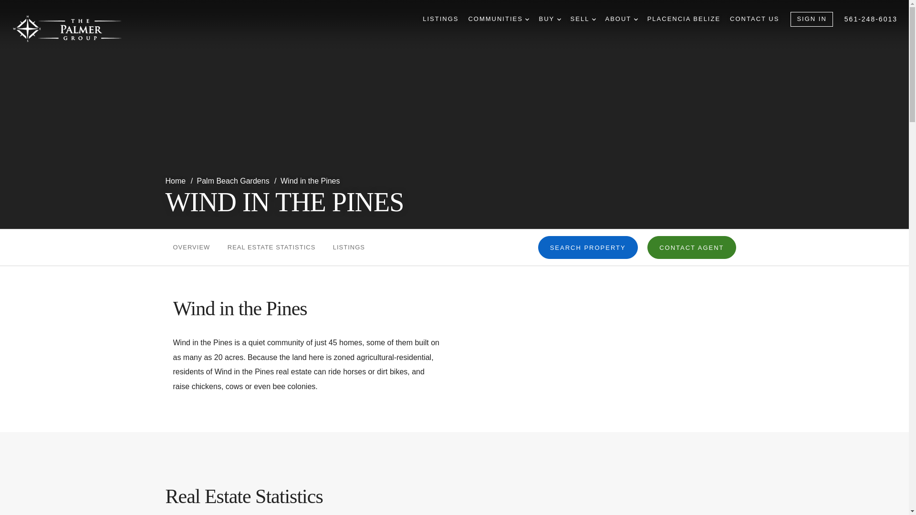  Describe the element at coordinates (499, 19) in the screenshot. I see `COMMUNITIES DROPDOWN ARROW` at that location.